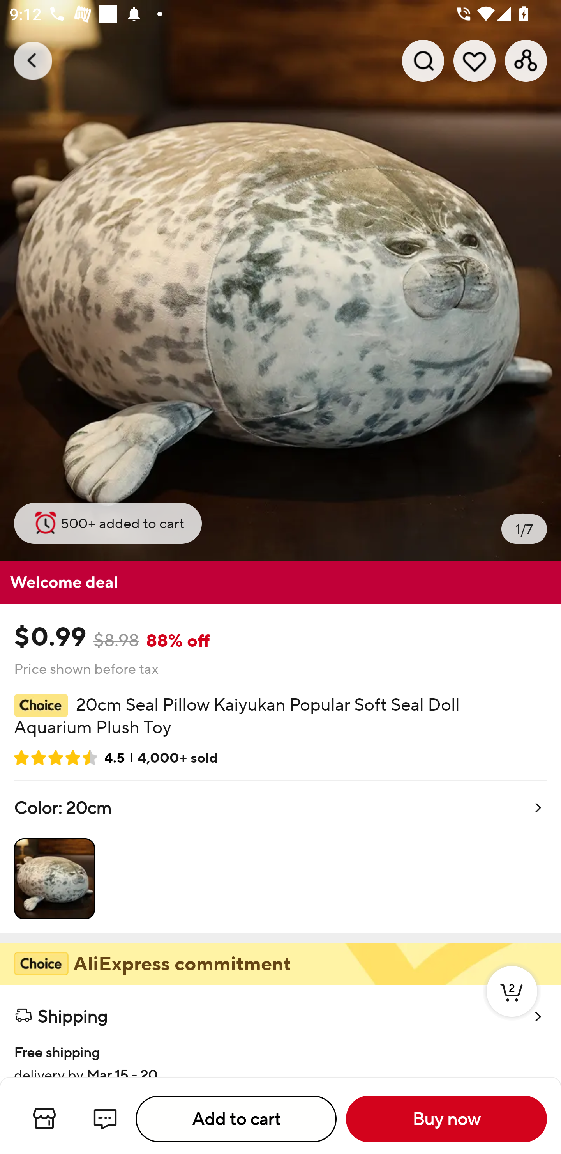  I want to click on Navigate up, so click(33, 60).